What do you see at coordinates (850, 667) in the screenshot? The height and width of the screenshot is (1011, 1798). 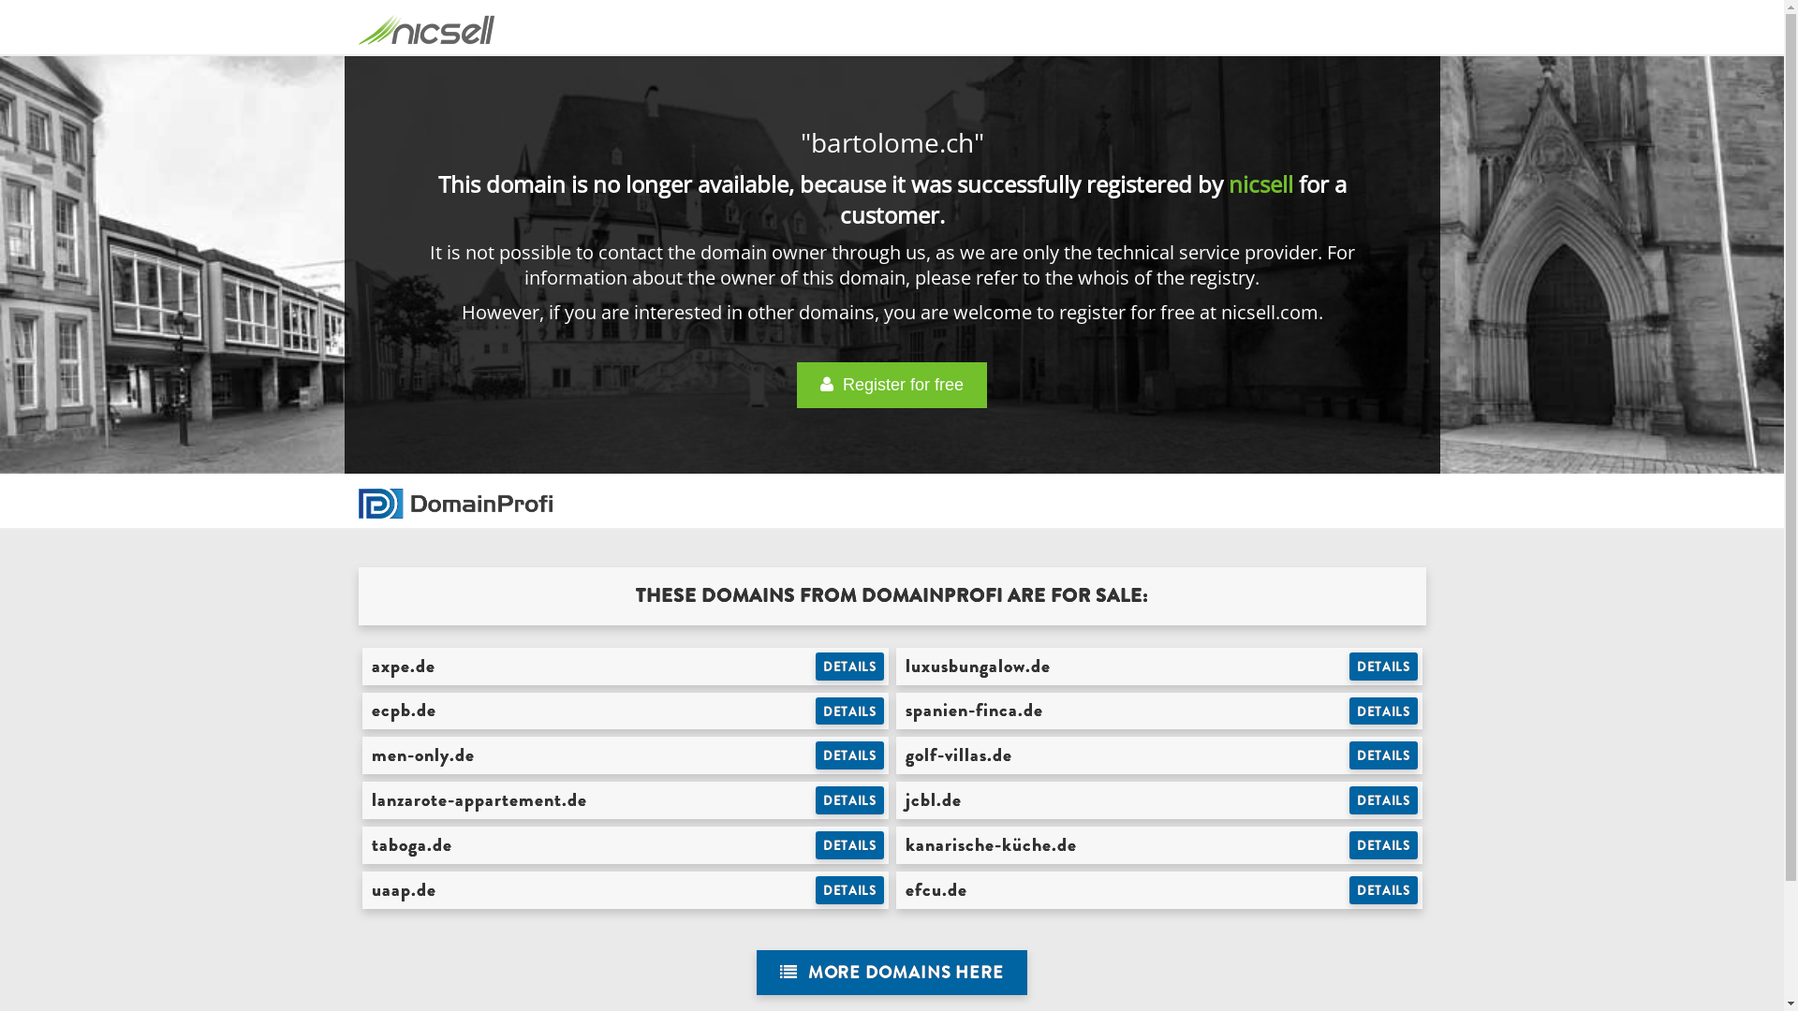 I see `DETAILS` at bounding box center [850, 667].